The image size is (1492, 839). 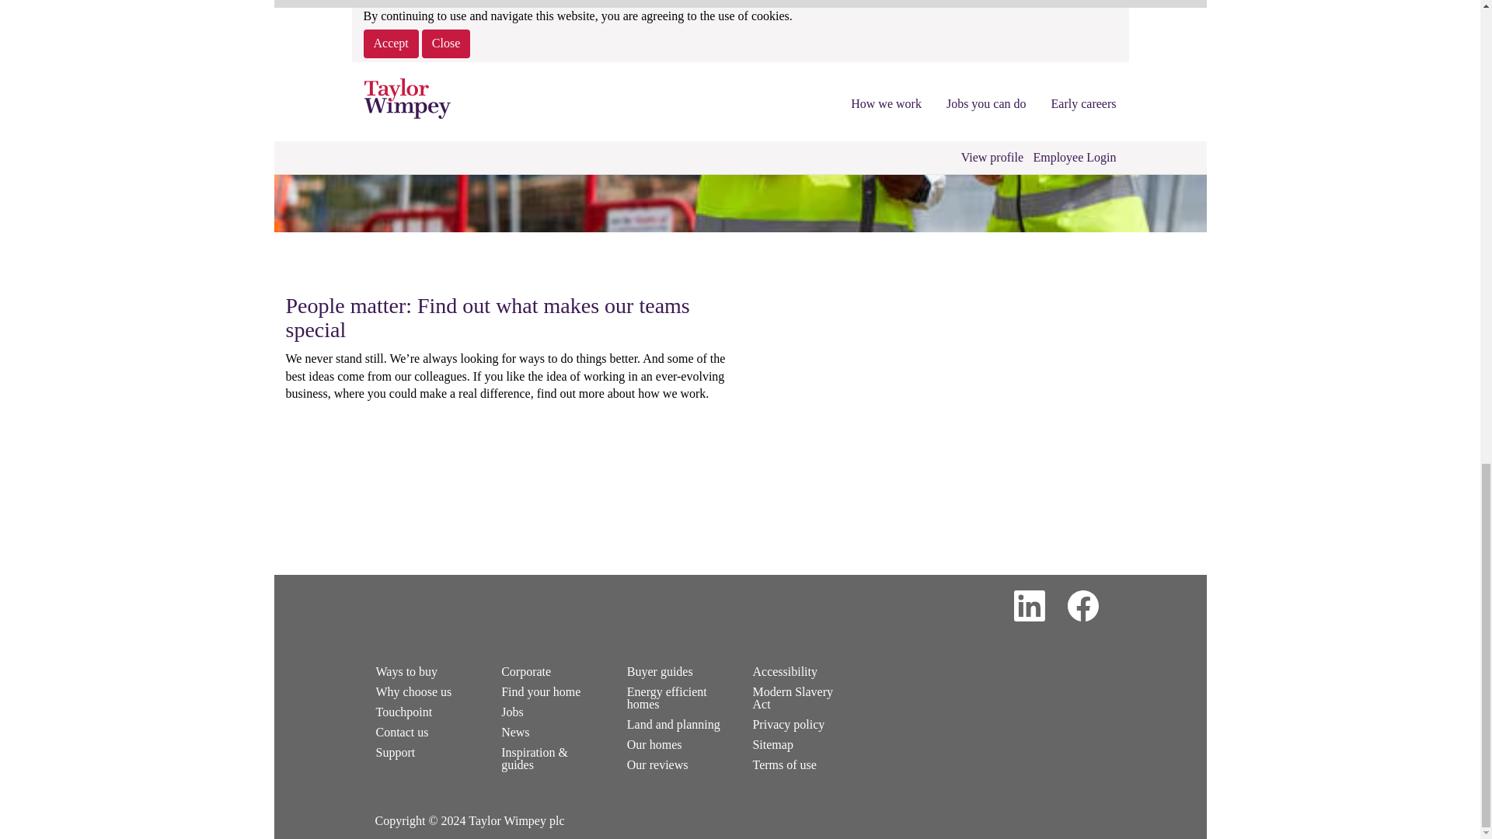 I want to click on Our homes, so click(x=678, y=744).